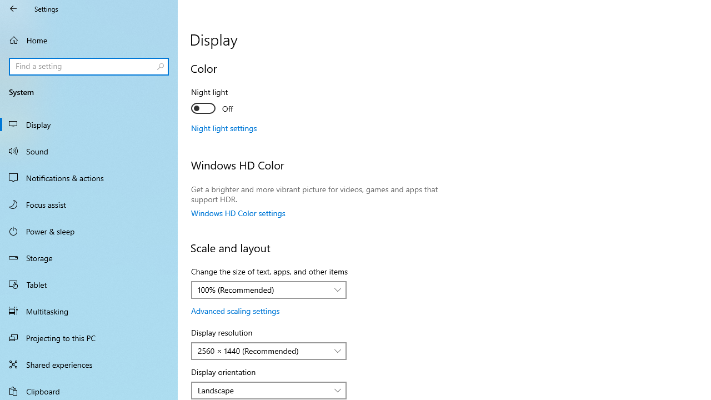  I want to click on Projecting to this PC, so click(89, 338).